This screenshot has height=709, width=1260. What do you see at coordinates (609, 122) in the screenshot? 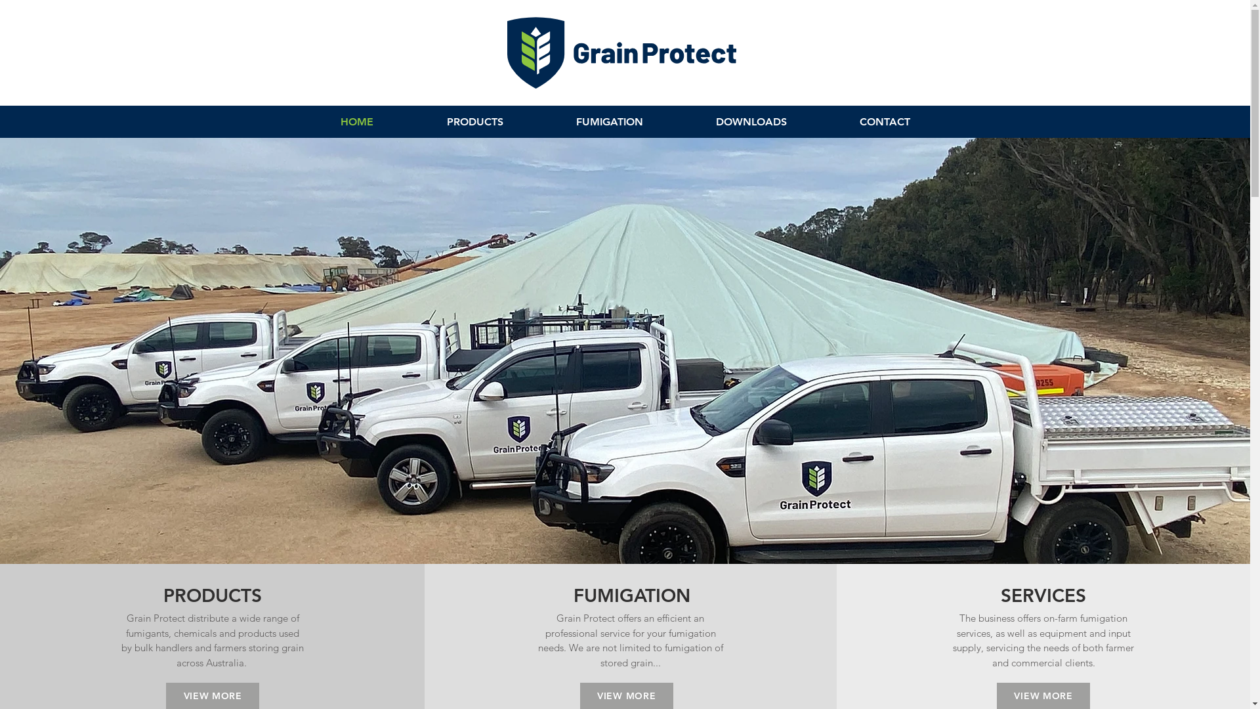
I see `FUMIGATION` at bounding box center [609, 122].